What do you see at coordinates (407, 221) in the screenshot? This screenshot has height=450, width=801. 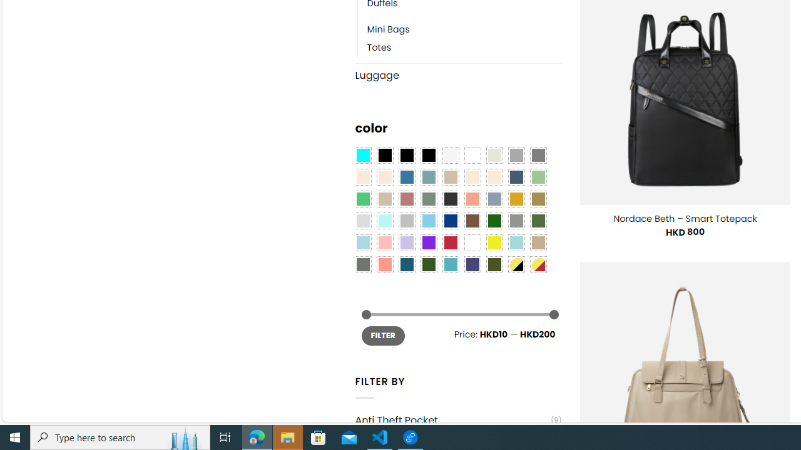 I see `Silver` at bounding box center [407, 221].